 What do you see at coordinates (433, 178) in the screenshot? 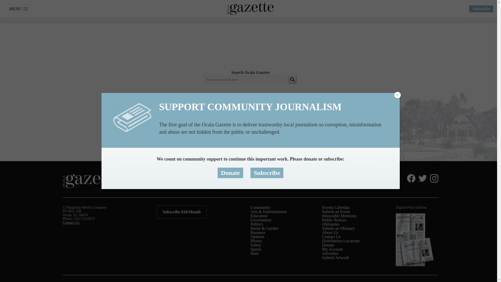
I see `Follow Heart of Florida Health Center on Instagram` at bounding box center [433, 178].